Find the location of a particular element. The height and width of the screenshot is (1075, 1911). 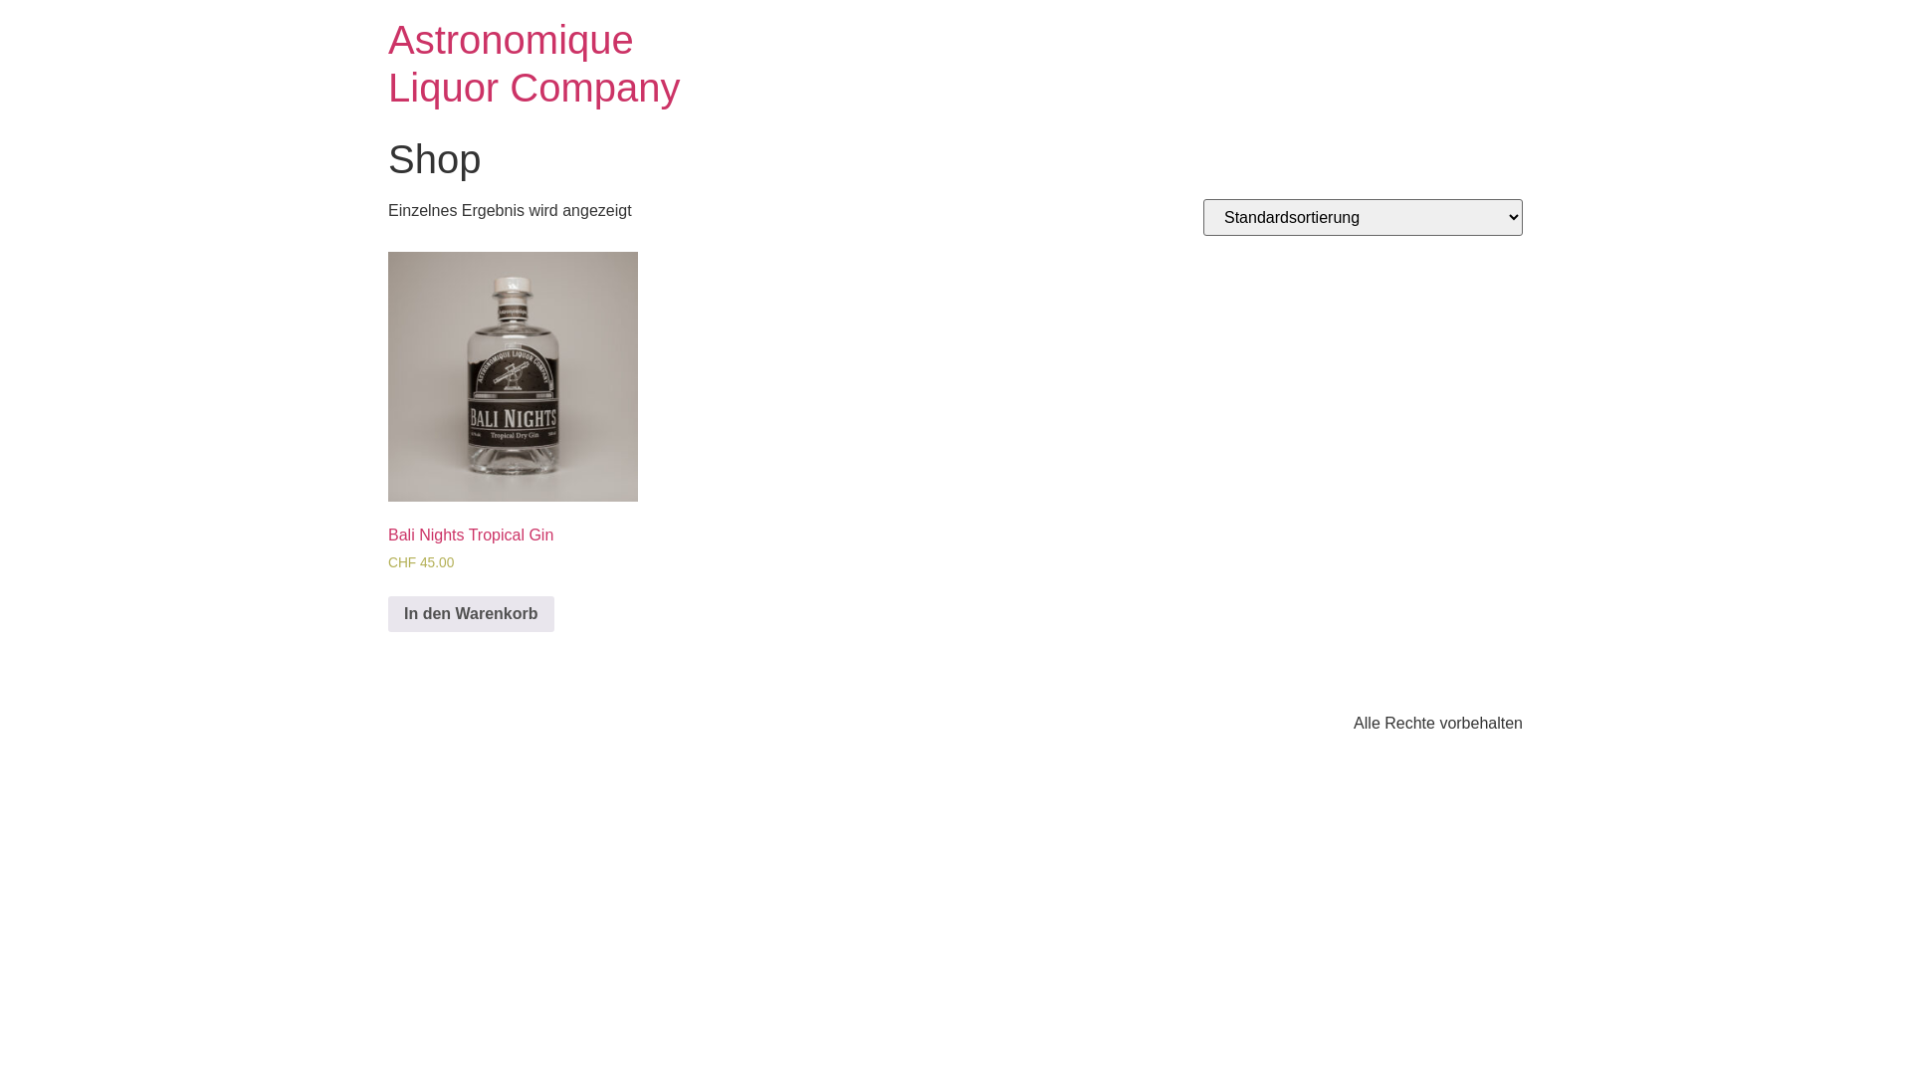

In den Warenkorb is located at coordinates (472, 613).